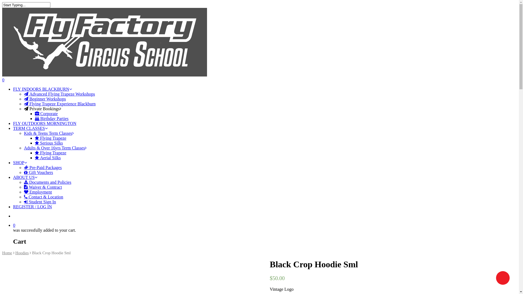 Image resolution: width=523 pixels, height=294 pixels. What do you see at coordinates (51, 152) in the screenshot?
I see `Flying Trapeze` at bounding box center [51, 152].